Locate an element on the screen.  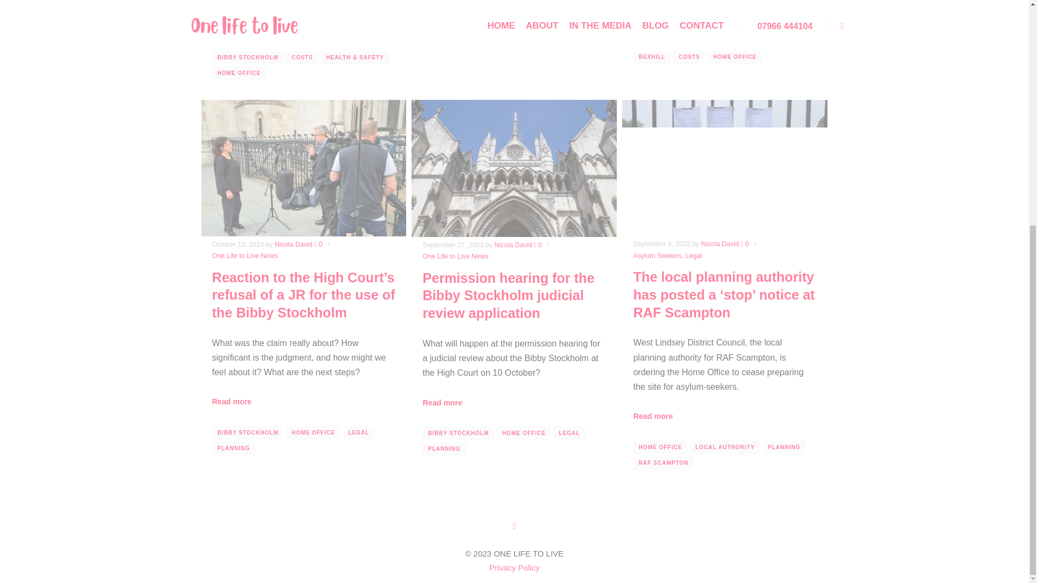
COSTS is located at coordinates (302, 56).